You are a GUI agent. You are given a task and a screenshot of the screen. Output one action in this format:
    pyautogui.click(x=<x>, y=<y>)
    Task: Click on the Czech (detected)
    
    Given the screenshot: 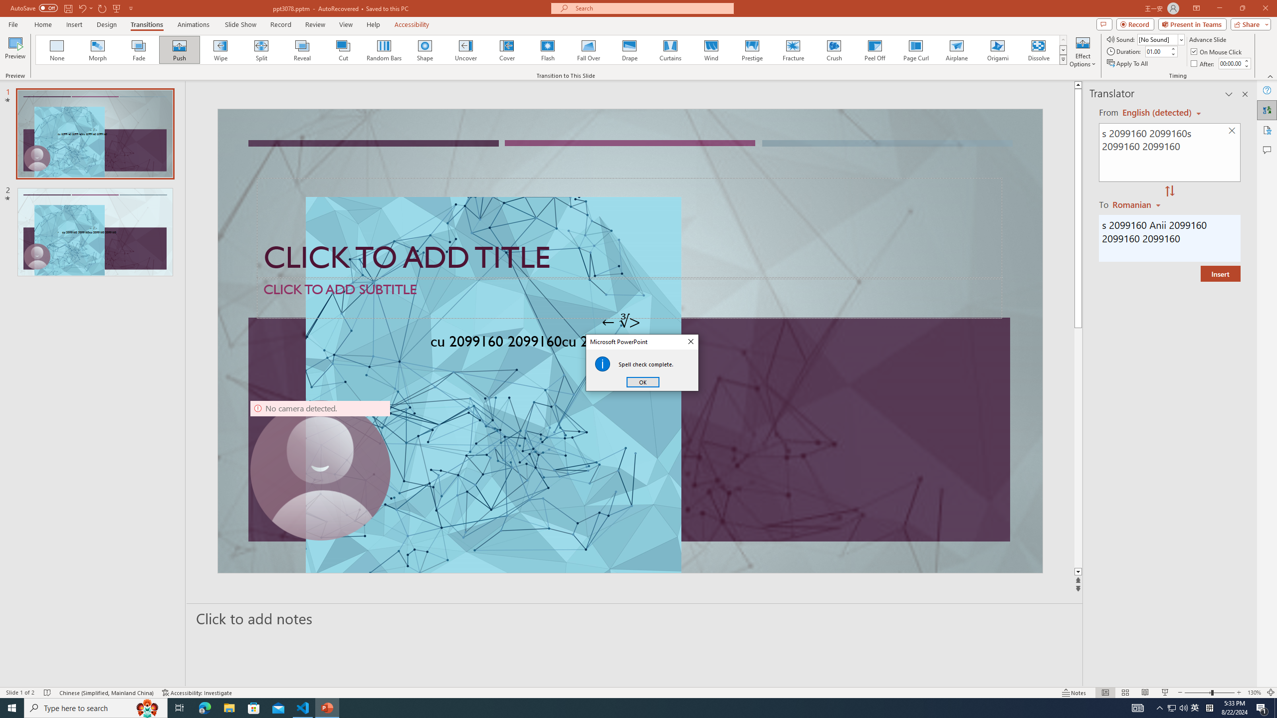 What is the action you would take?
    pyautogui.click(x=1157, y=113)
    